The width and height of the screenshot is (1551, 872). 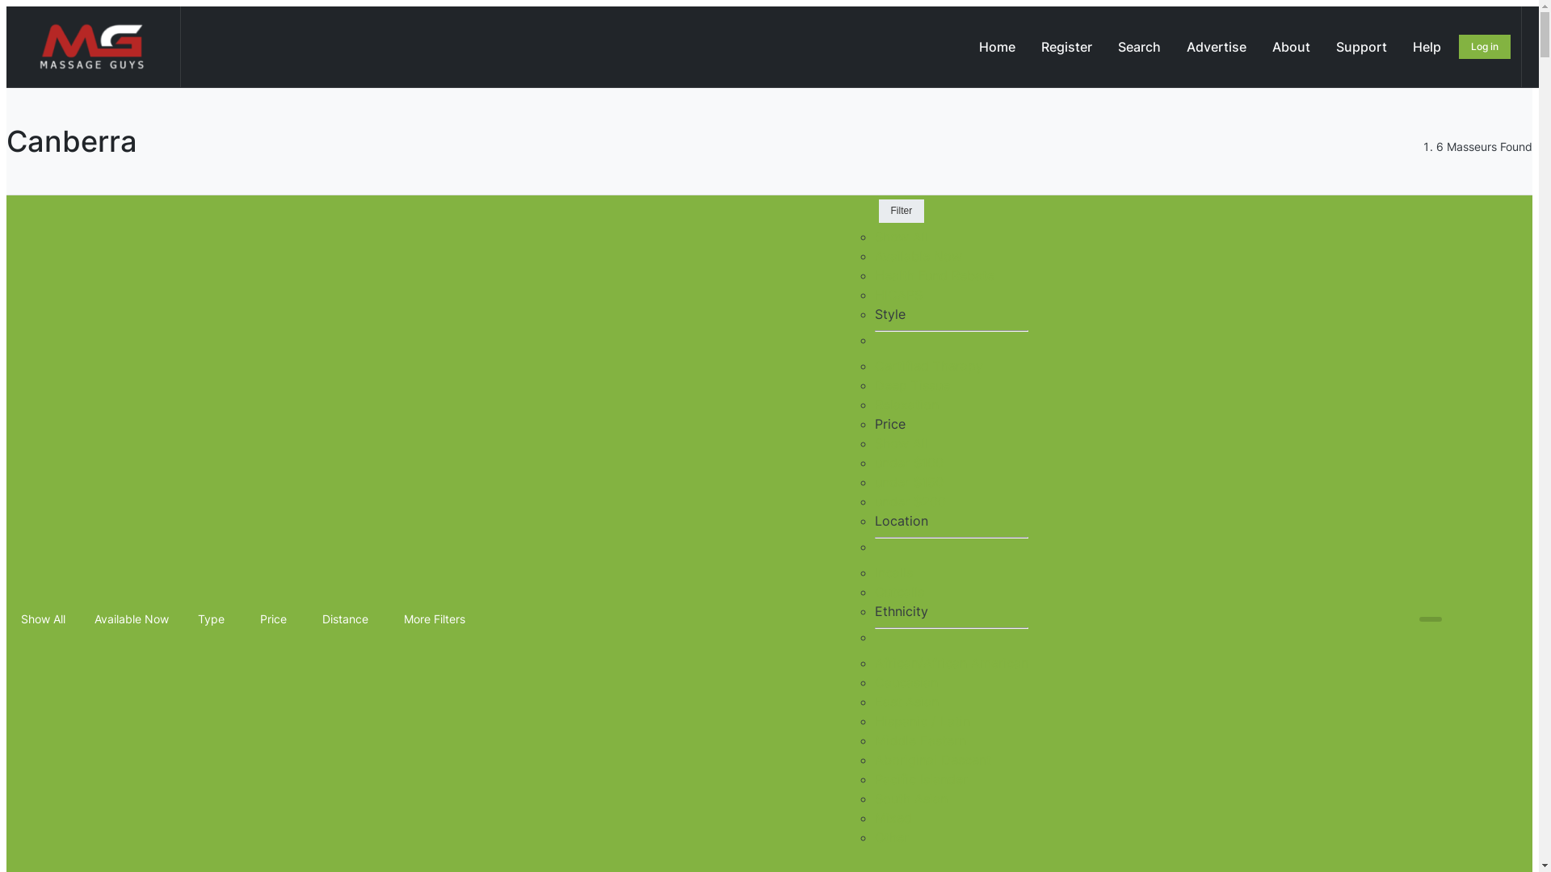 I want to click on More Filters, so click(x=438, y=619).